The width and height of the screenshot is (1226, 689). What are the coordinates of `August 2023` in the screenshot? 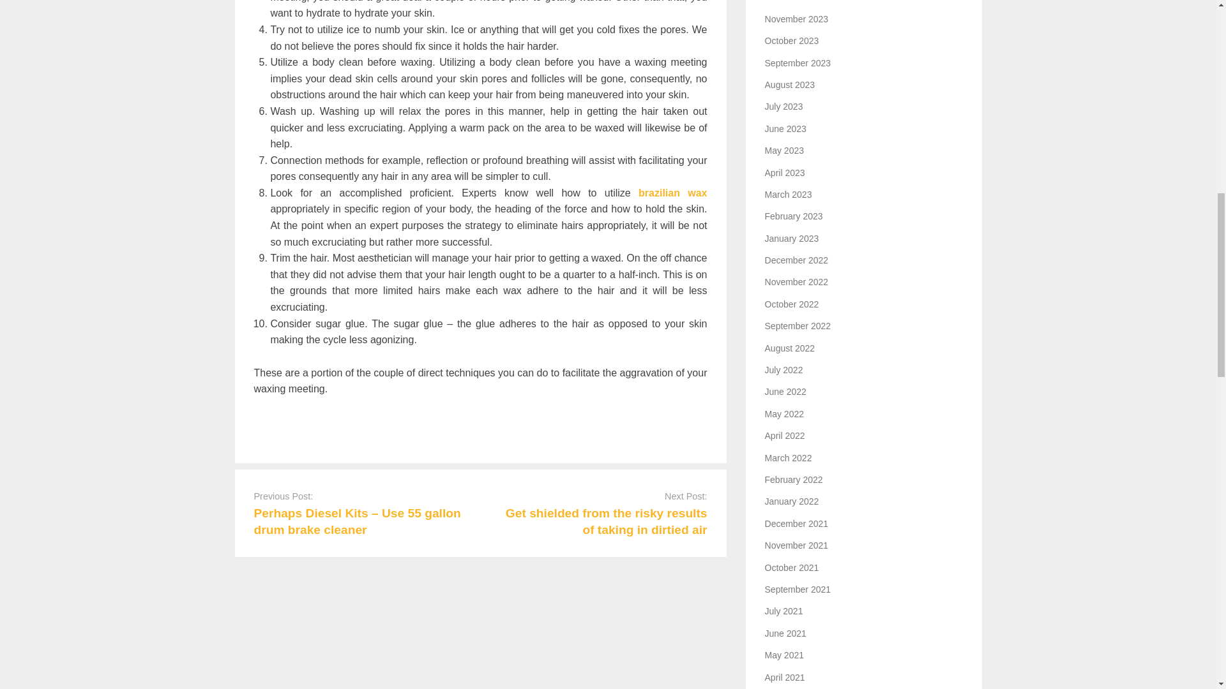 It's located at (790, 85).